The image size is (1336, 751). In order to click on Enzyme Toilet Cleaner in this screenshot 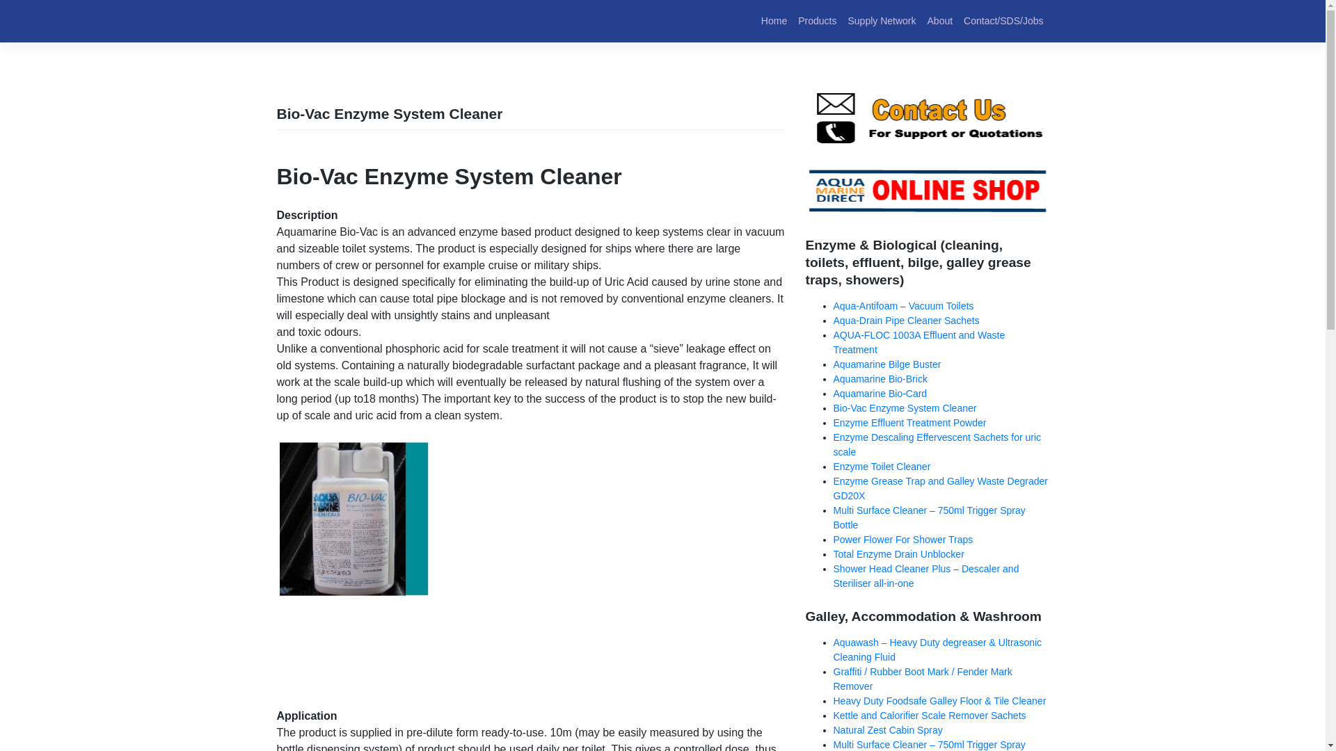, I will do `click(882, 467)`.